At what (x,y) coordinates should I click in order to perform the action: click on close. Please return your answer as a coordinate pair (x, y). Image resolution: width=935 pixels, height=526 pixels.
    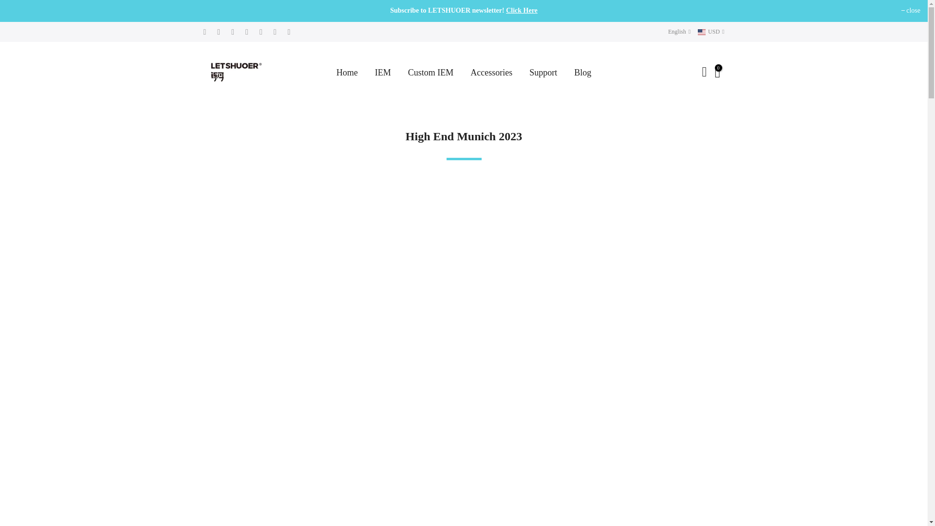
    Looking at the image, I should click on (911, 11).